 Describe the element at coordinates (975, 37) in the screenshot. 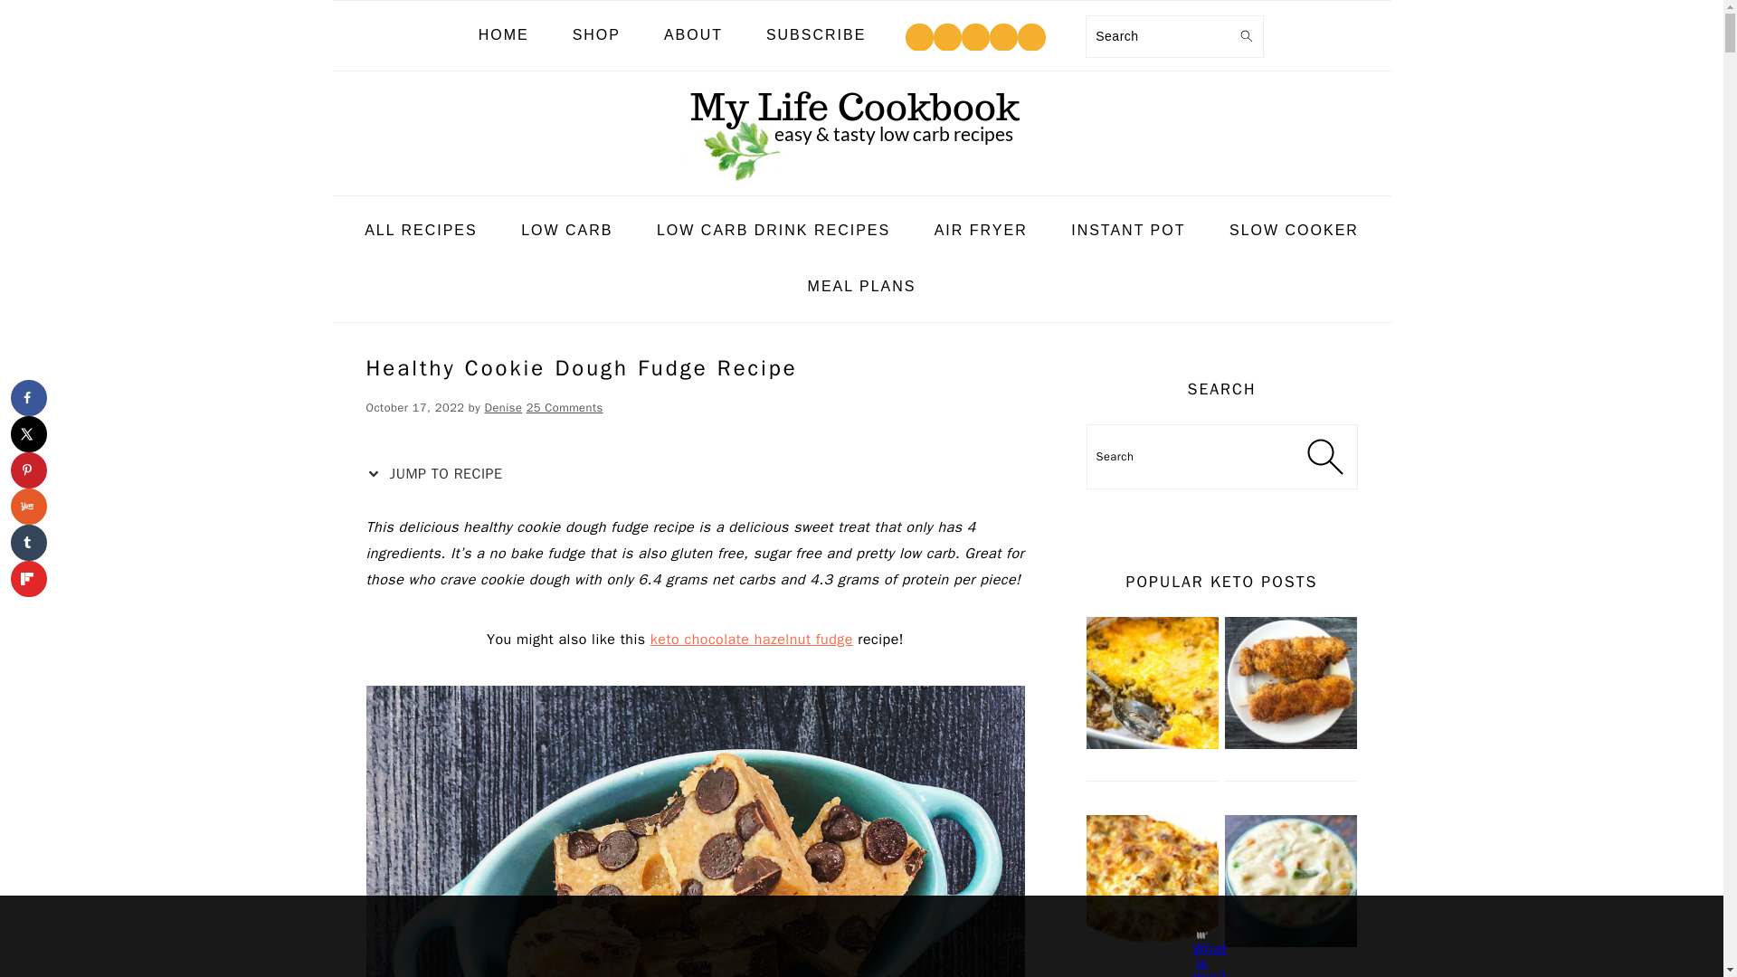

I see `Pinterest` at that location.